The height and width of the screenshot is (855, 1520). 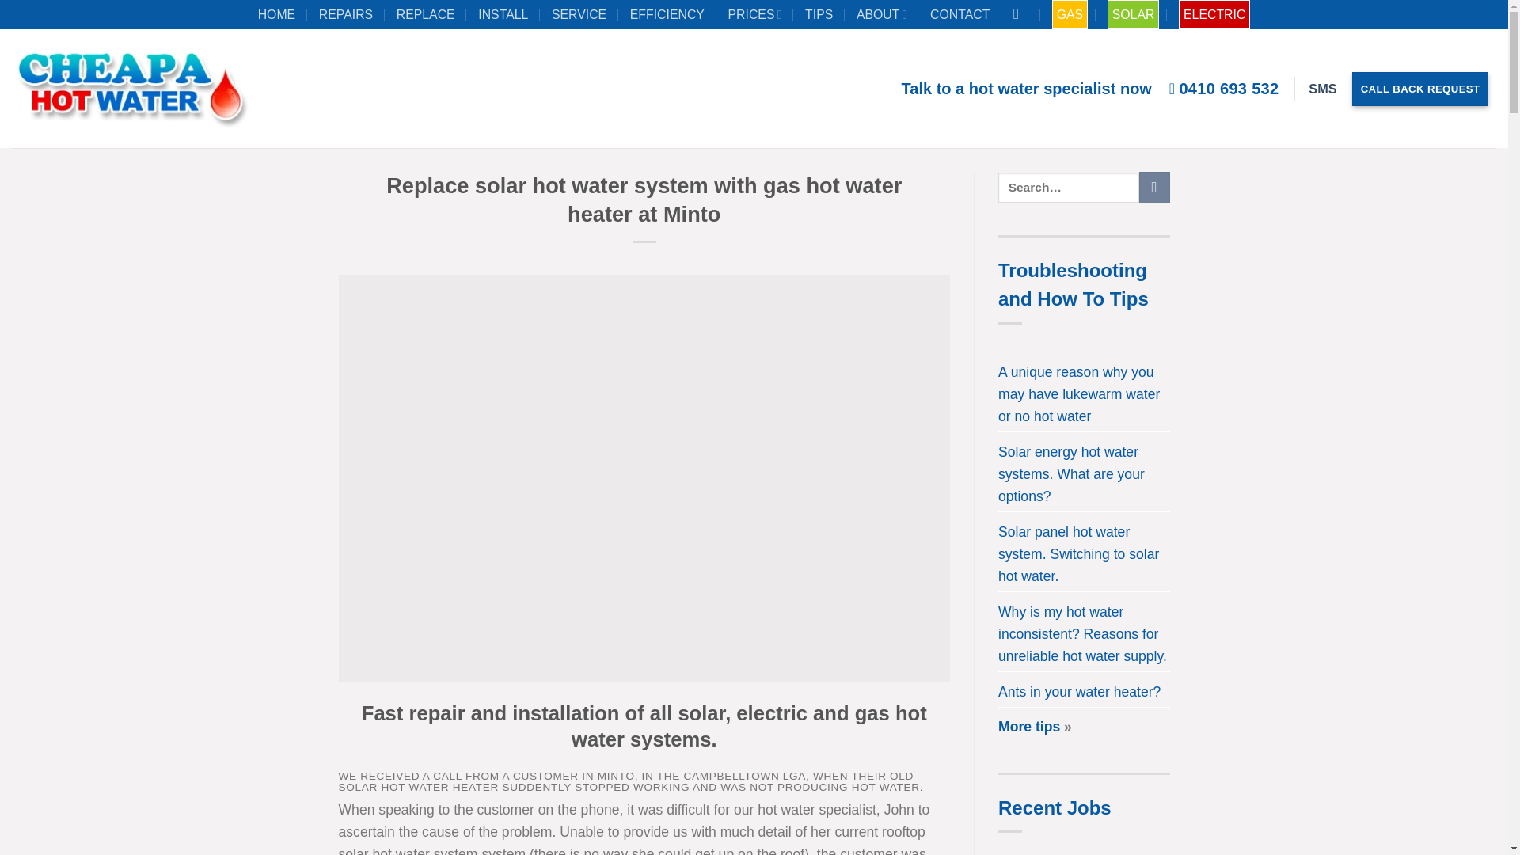 I want to click on SOLAR, so click(x=1134, y=14).